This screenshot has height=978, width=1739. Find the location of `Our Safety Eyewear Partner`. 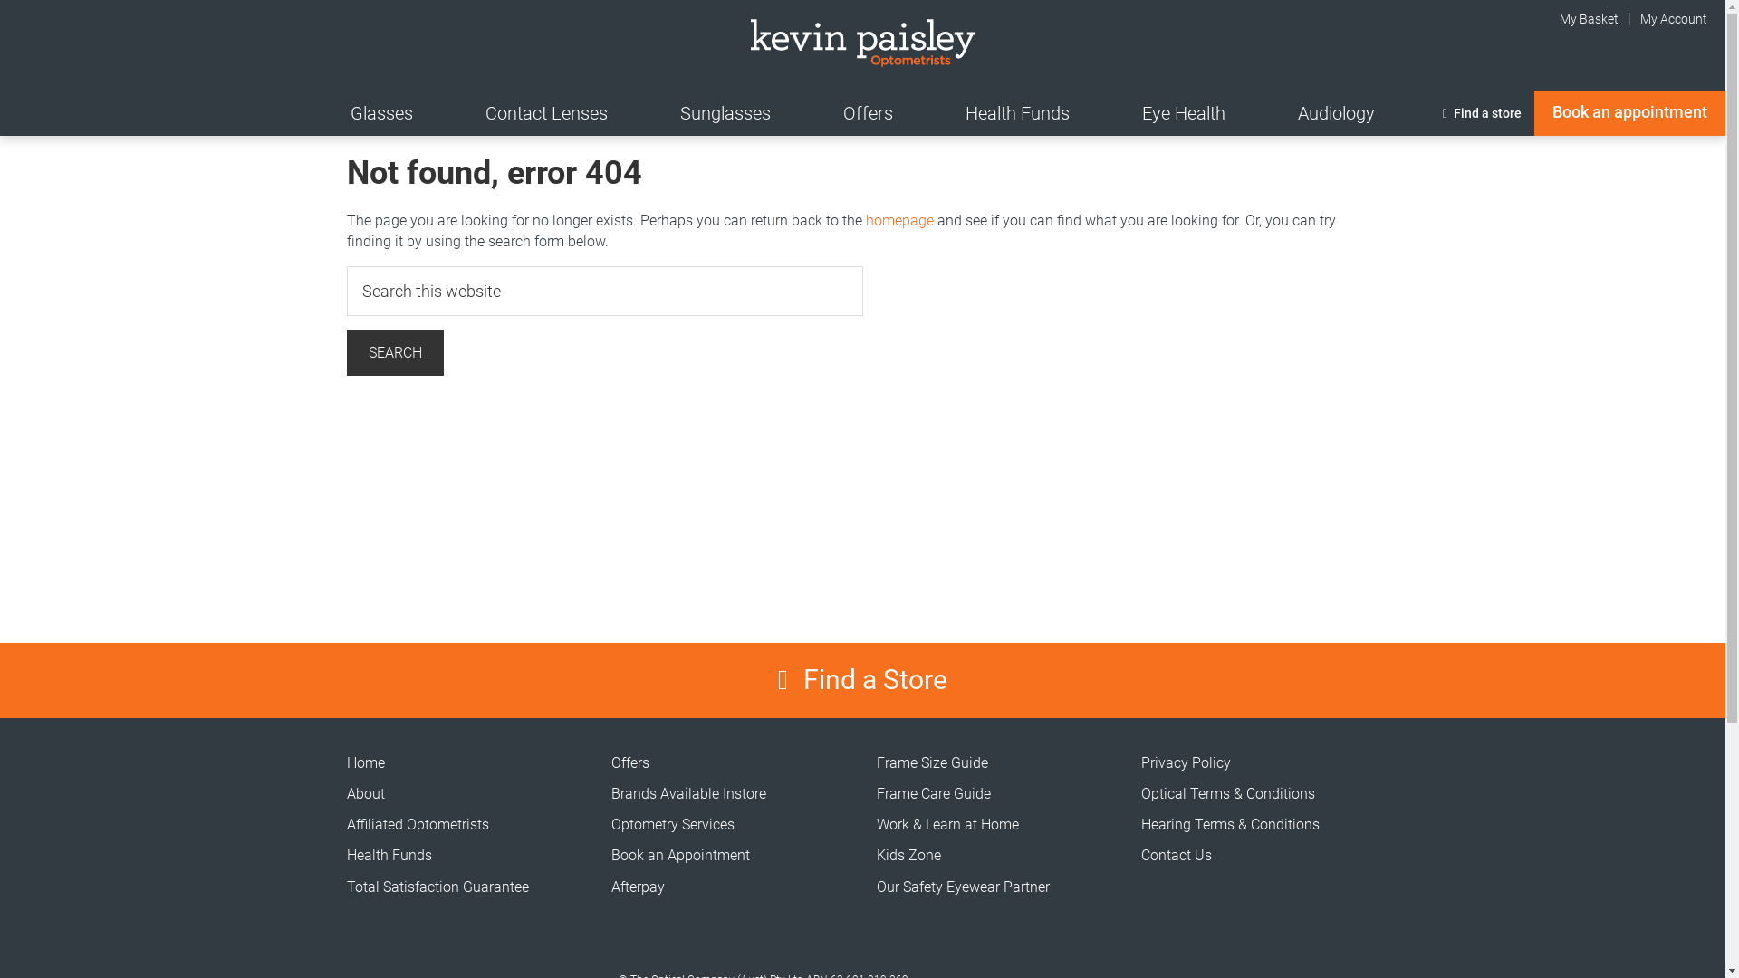

Our Safety Eyewear Partner is located at coordinates (964, 887).